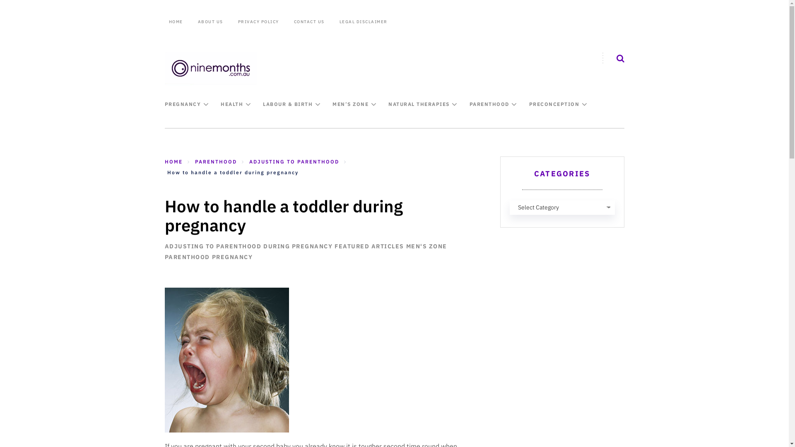  What do you see at coordinates (177, 22) in the screenshot?
I see `HOME` at bounding box center [177, 22].